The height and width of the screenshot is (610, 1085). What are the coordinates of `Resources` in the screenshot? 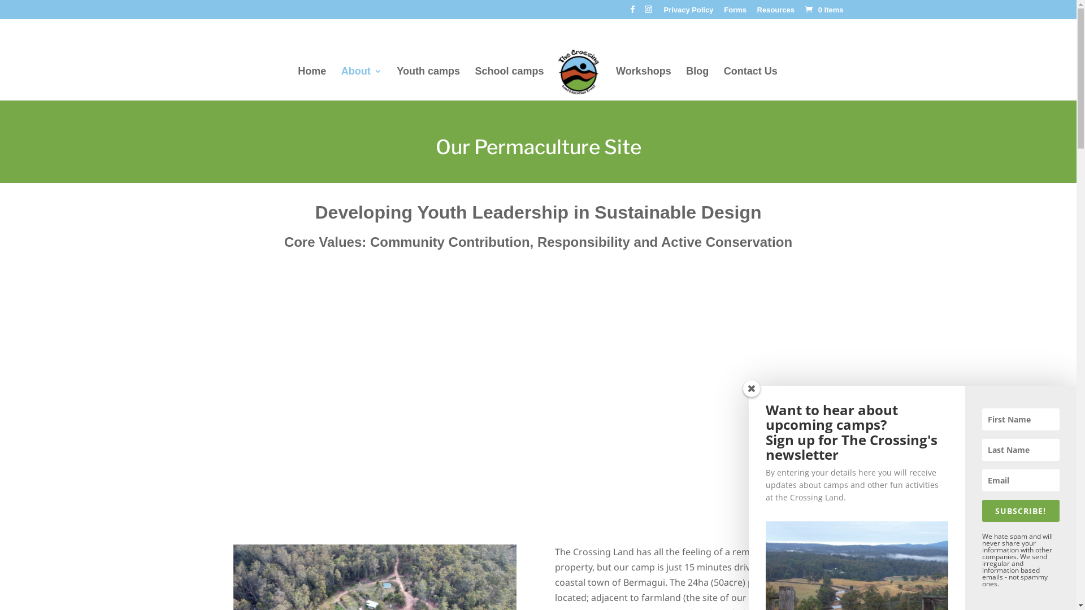 It's located at (776, 12).